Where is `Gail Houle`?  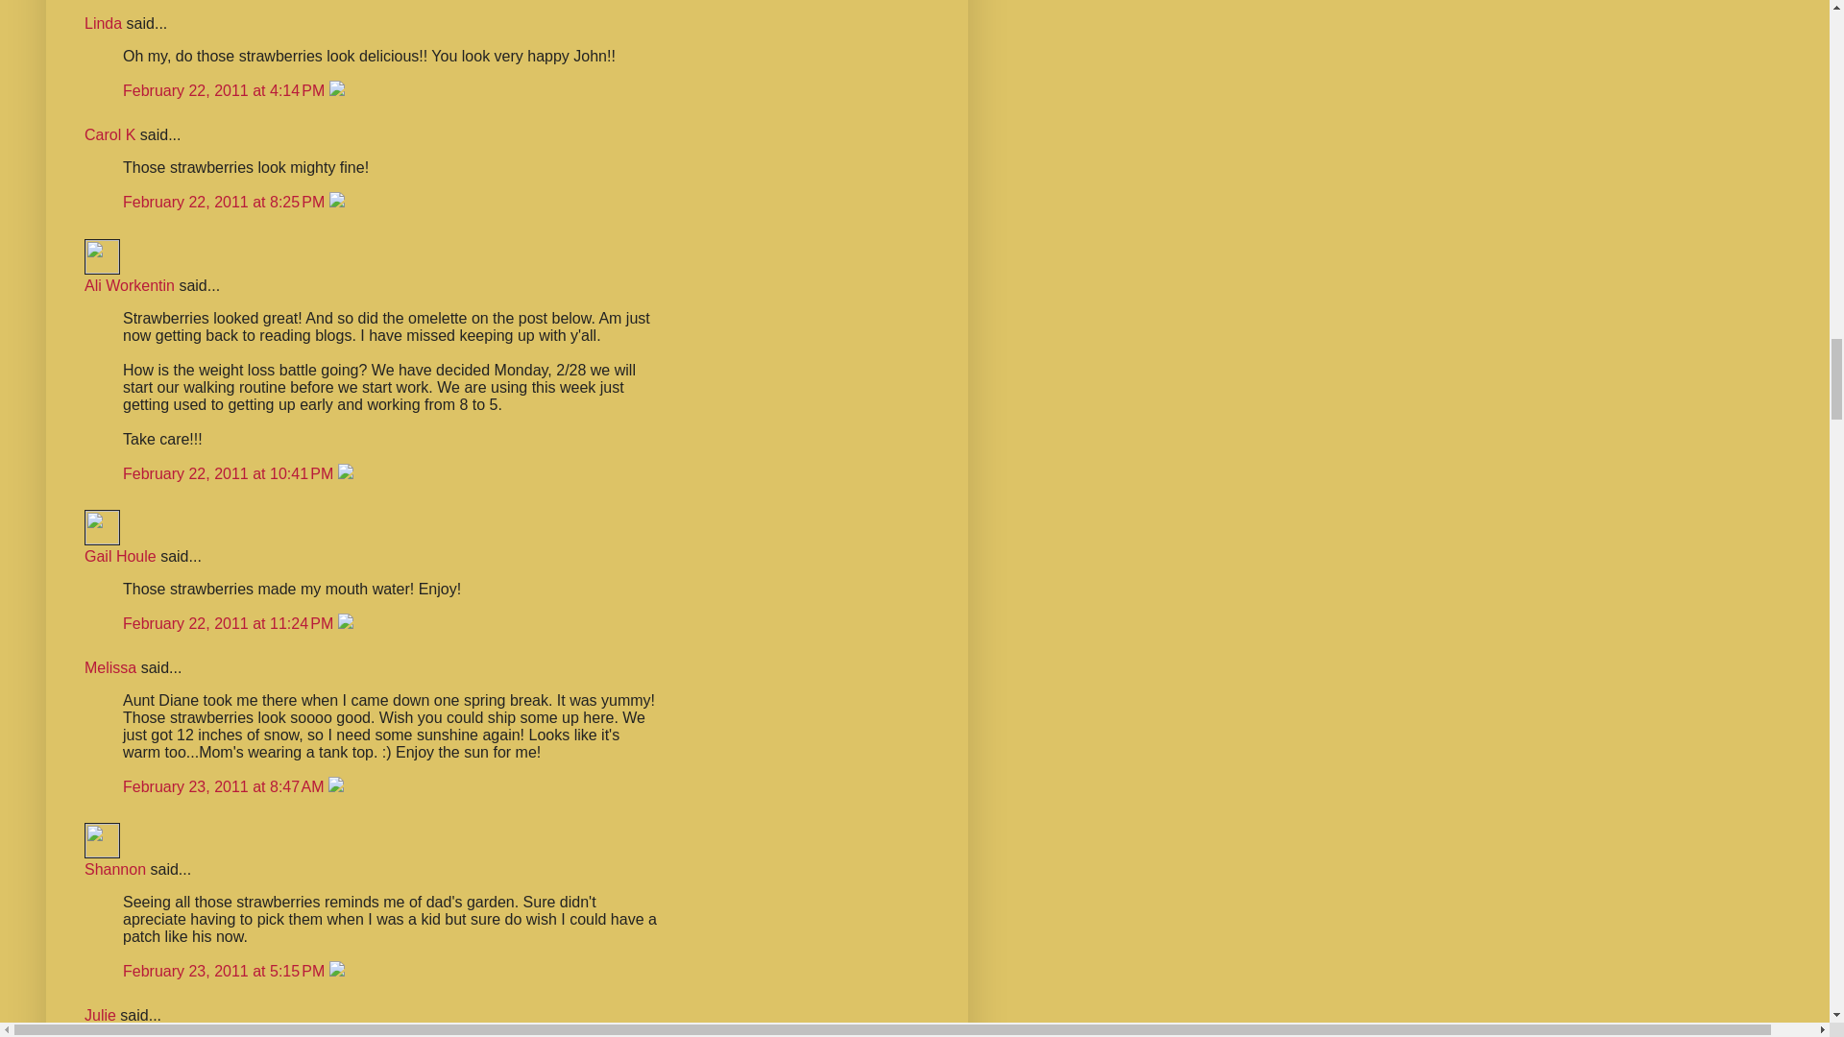
Gail Houle is located at coordinates (102, 528).